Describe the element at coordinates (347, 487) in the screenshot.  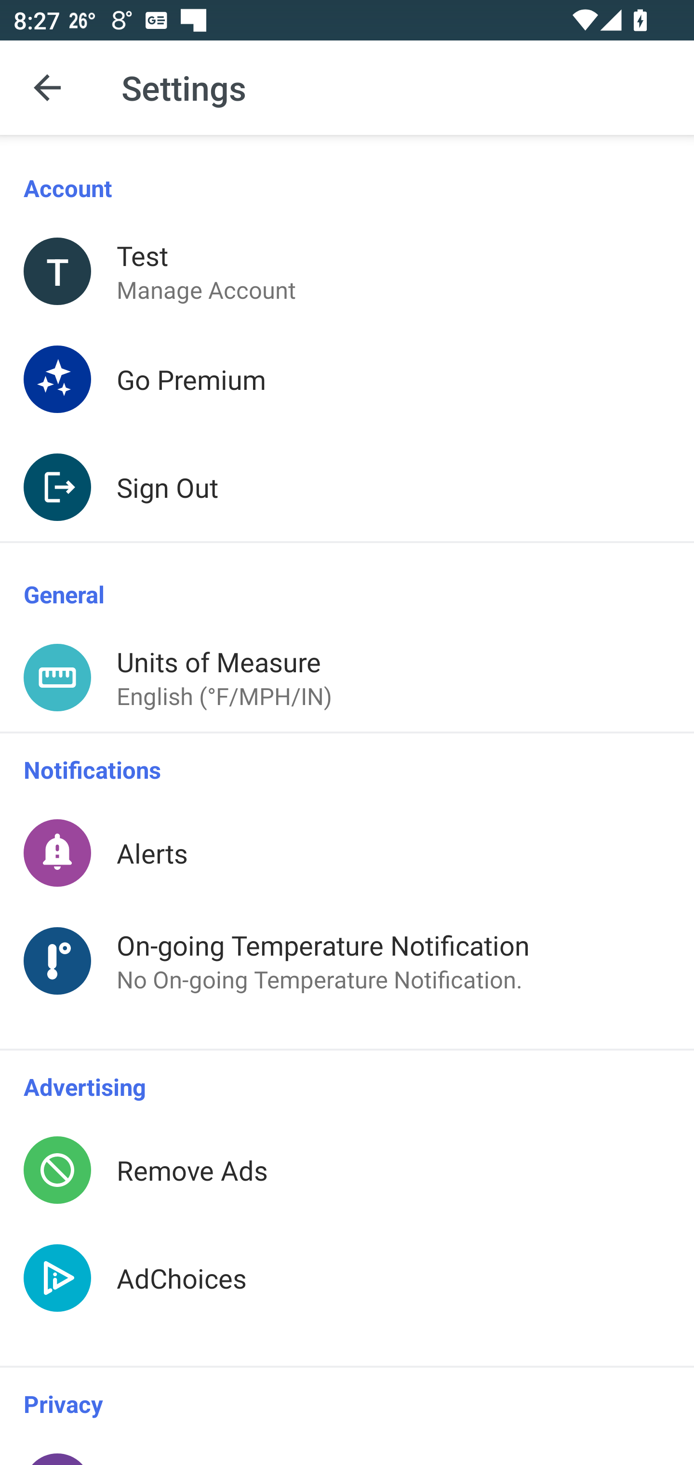
I see `Setting icon Sign Out` at that location.